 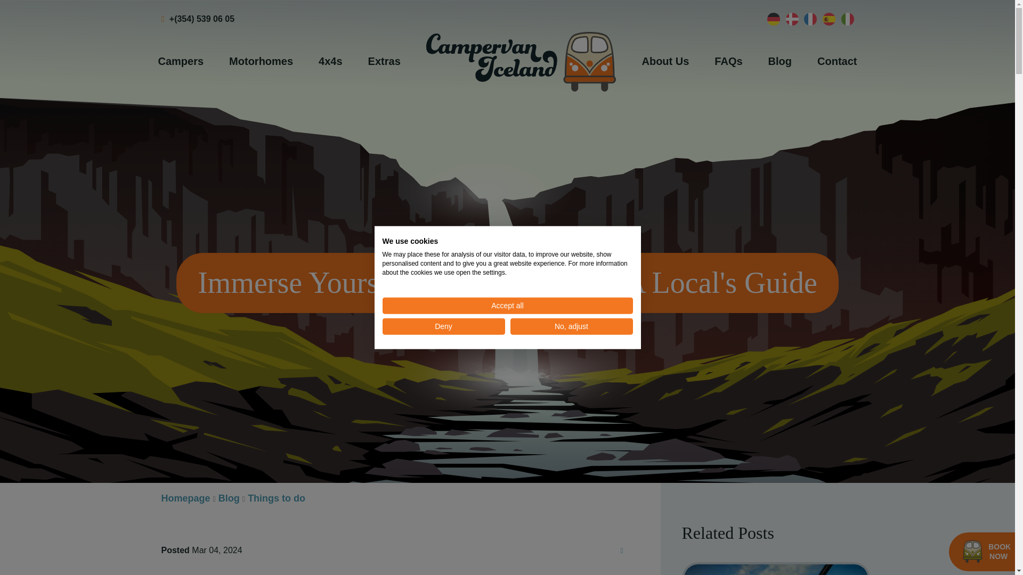 I want to click on Contact, so click(x=837, y=60).